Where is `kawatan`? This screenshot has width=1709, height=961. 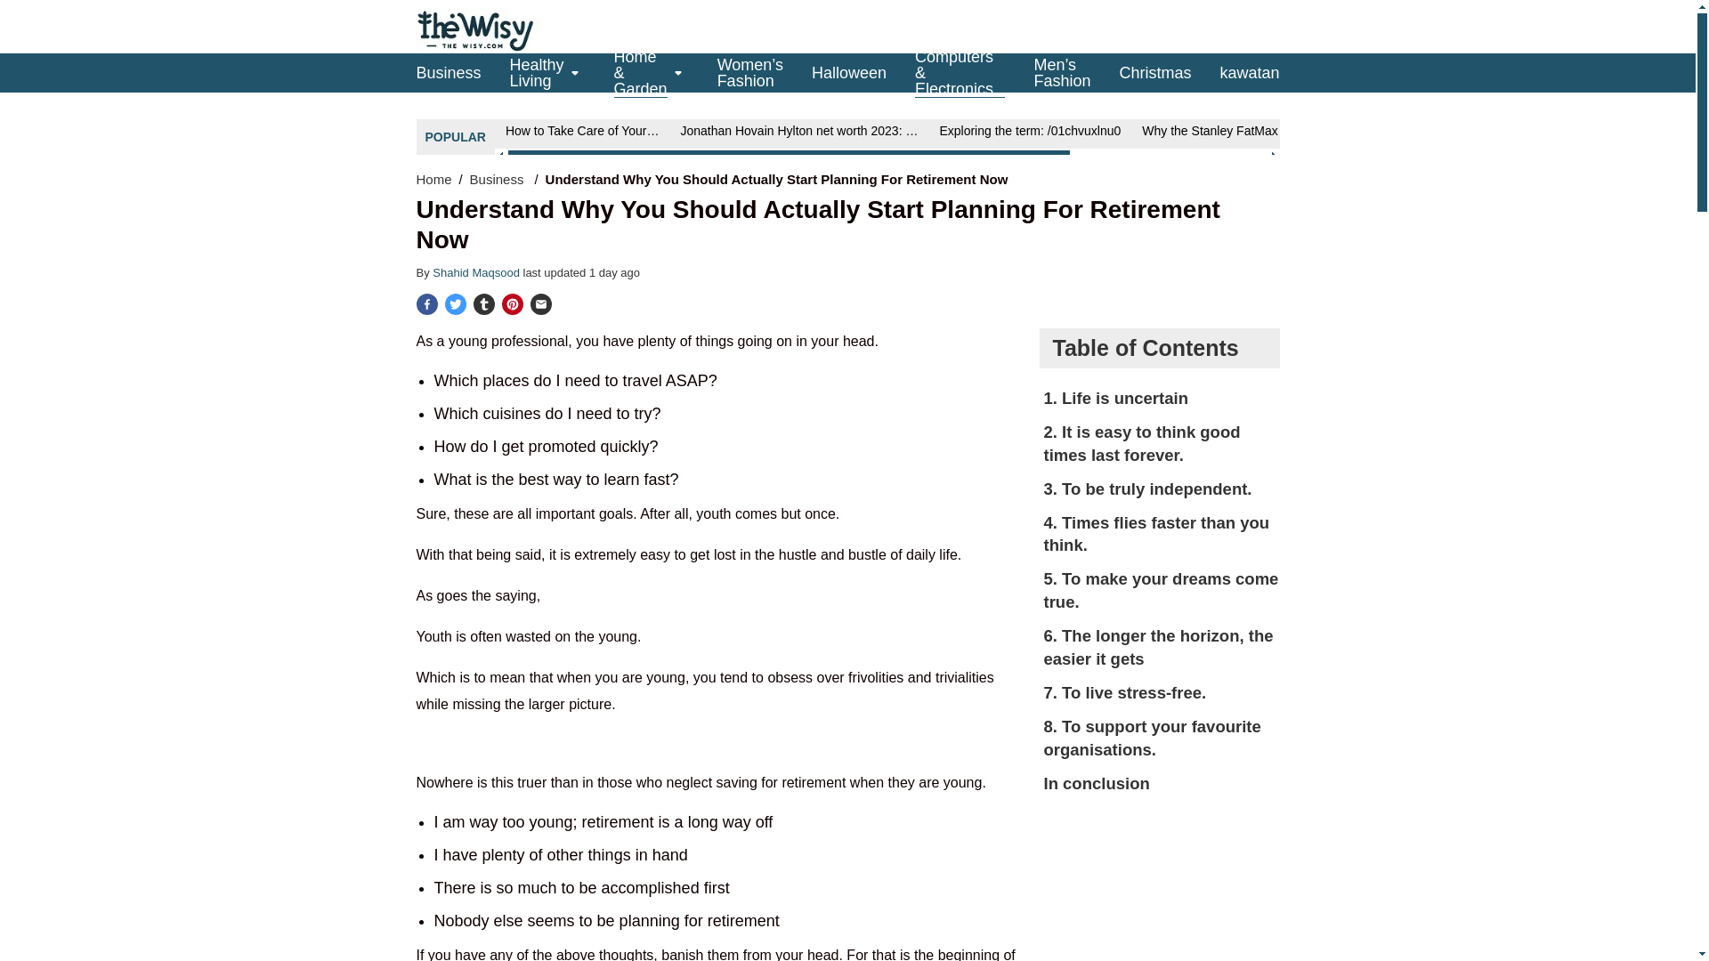
kawatan is located at coordinates (1249, 72).